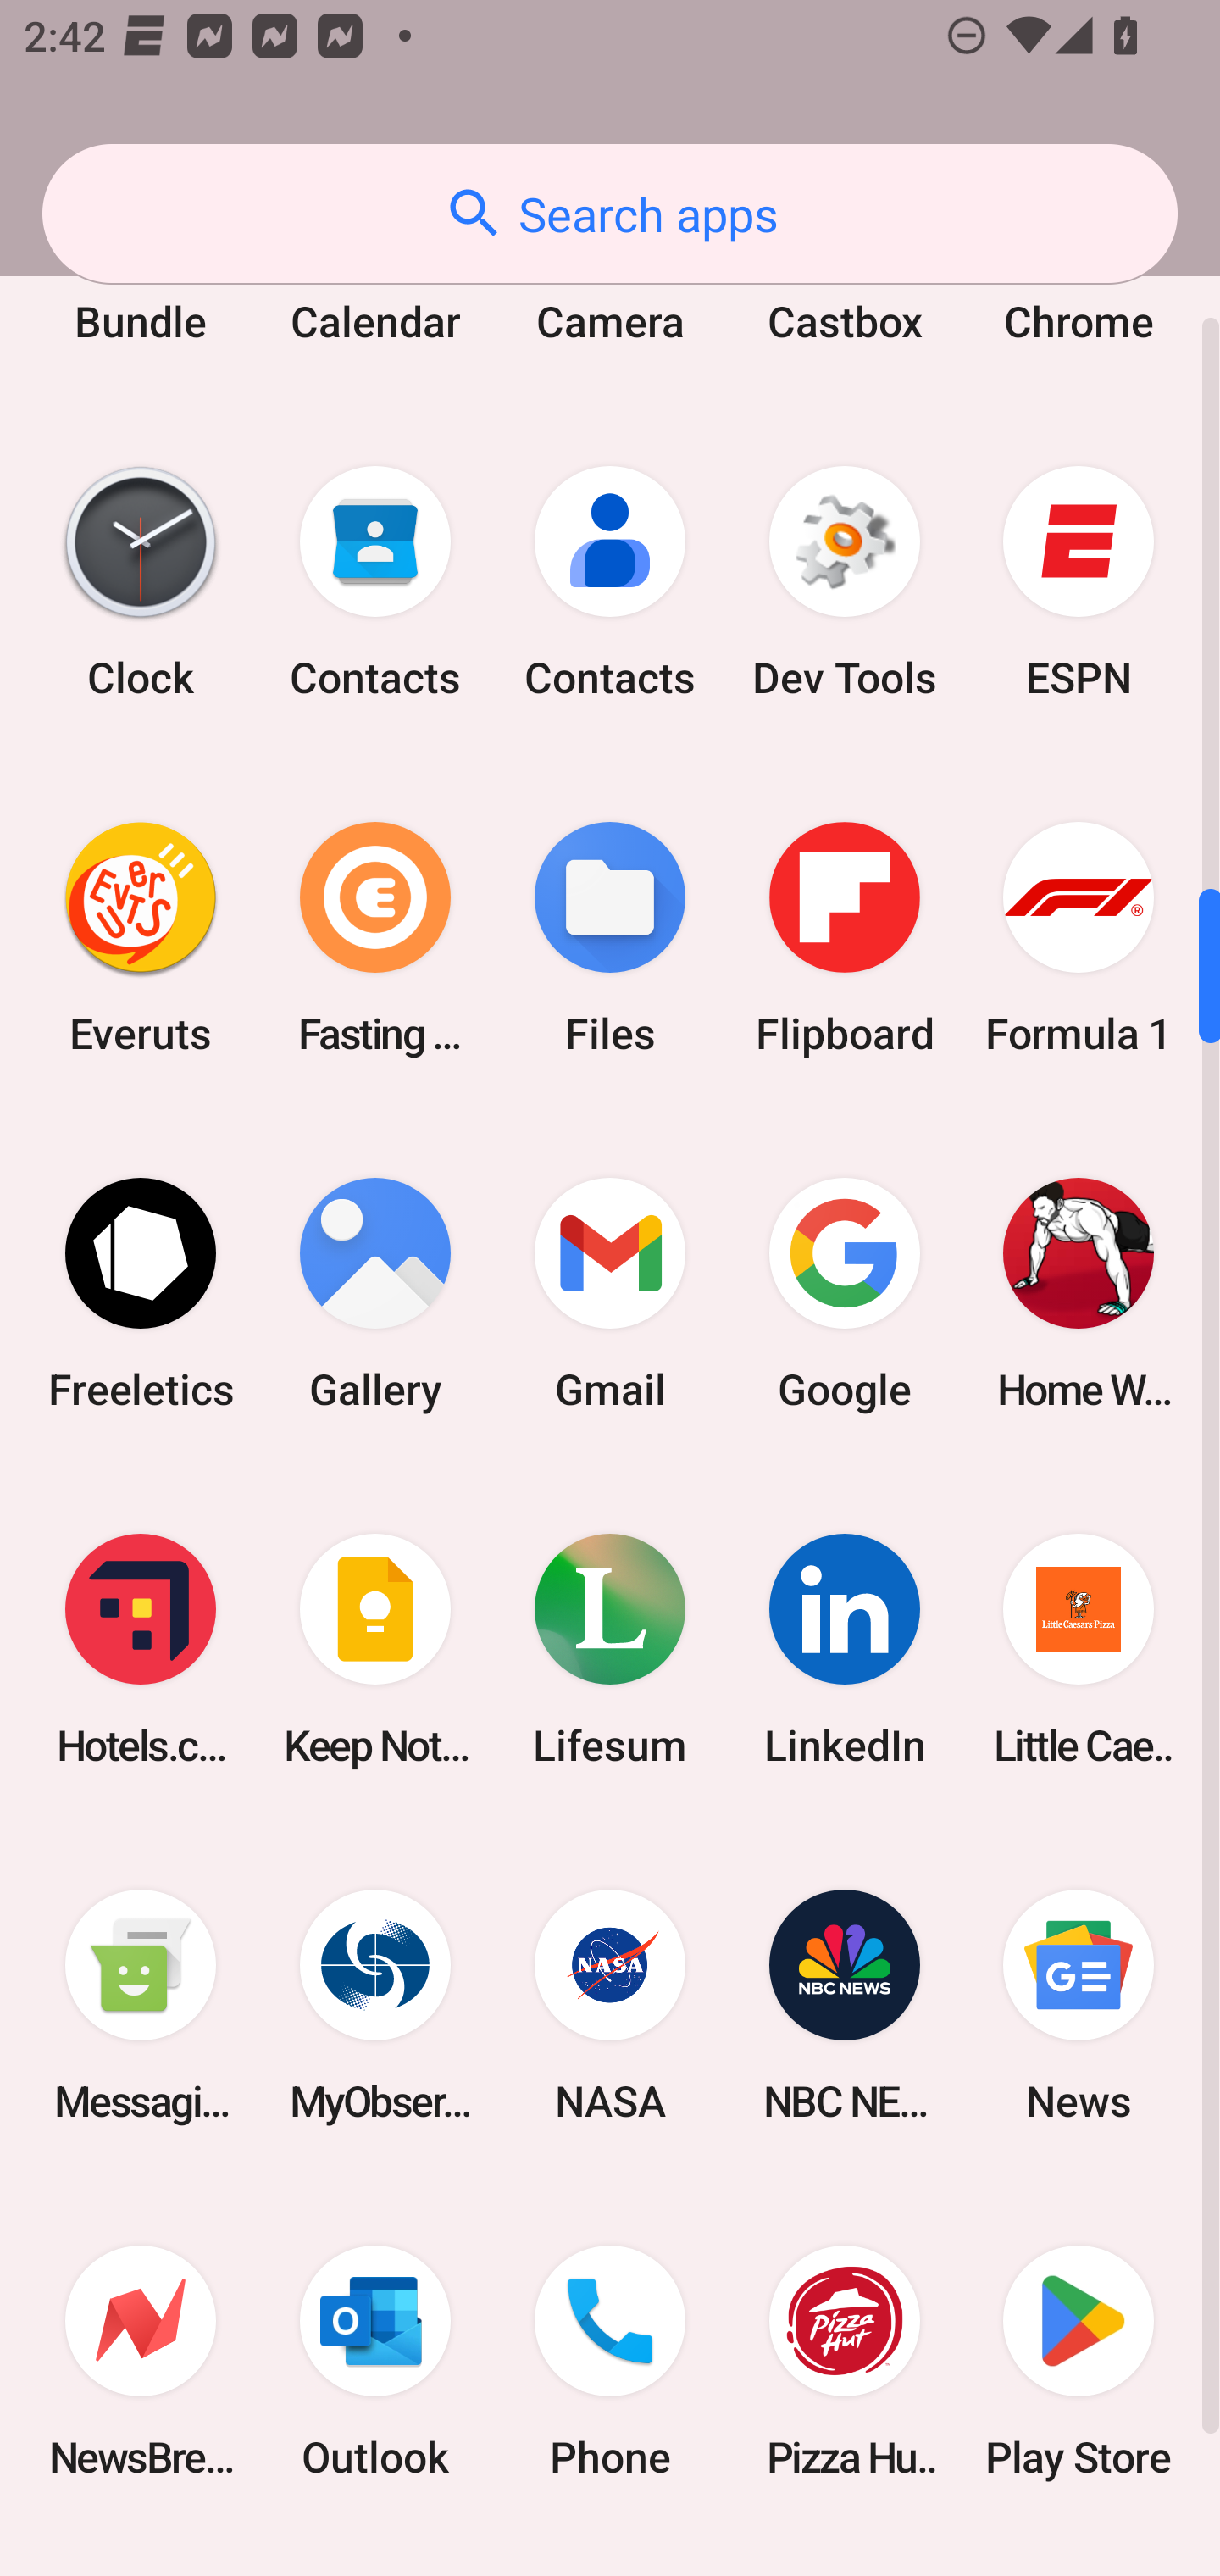 Image resolution: width=1220 pixels, height=2576 pixels. I want to click on Lifesum, so click(610, 1649).